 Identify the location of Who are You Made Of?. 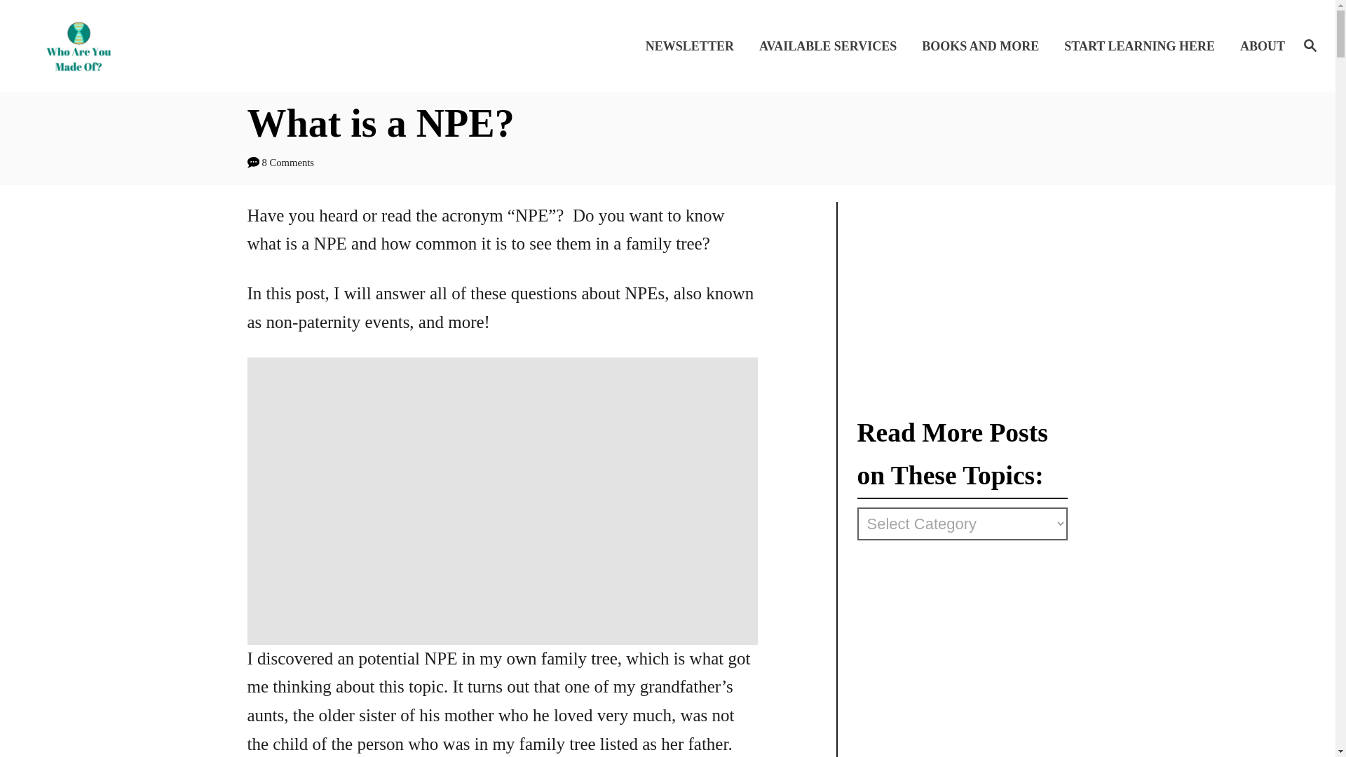
(189, 46).